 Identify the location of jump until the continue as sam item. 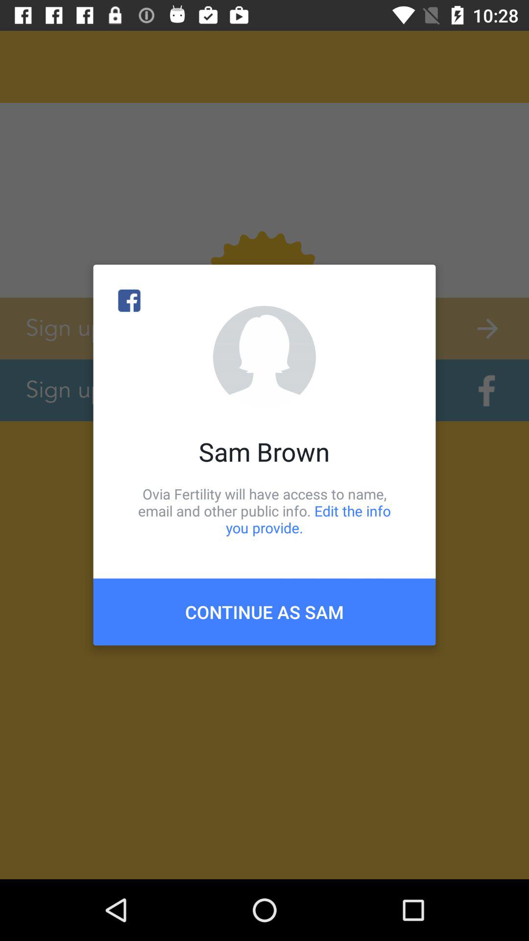
(264, 612).